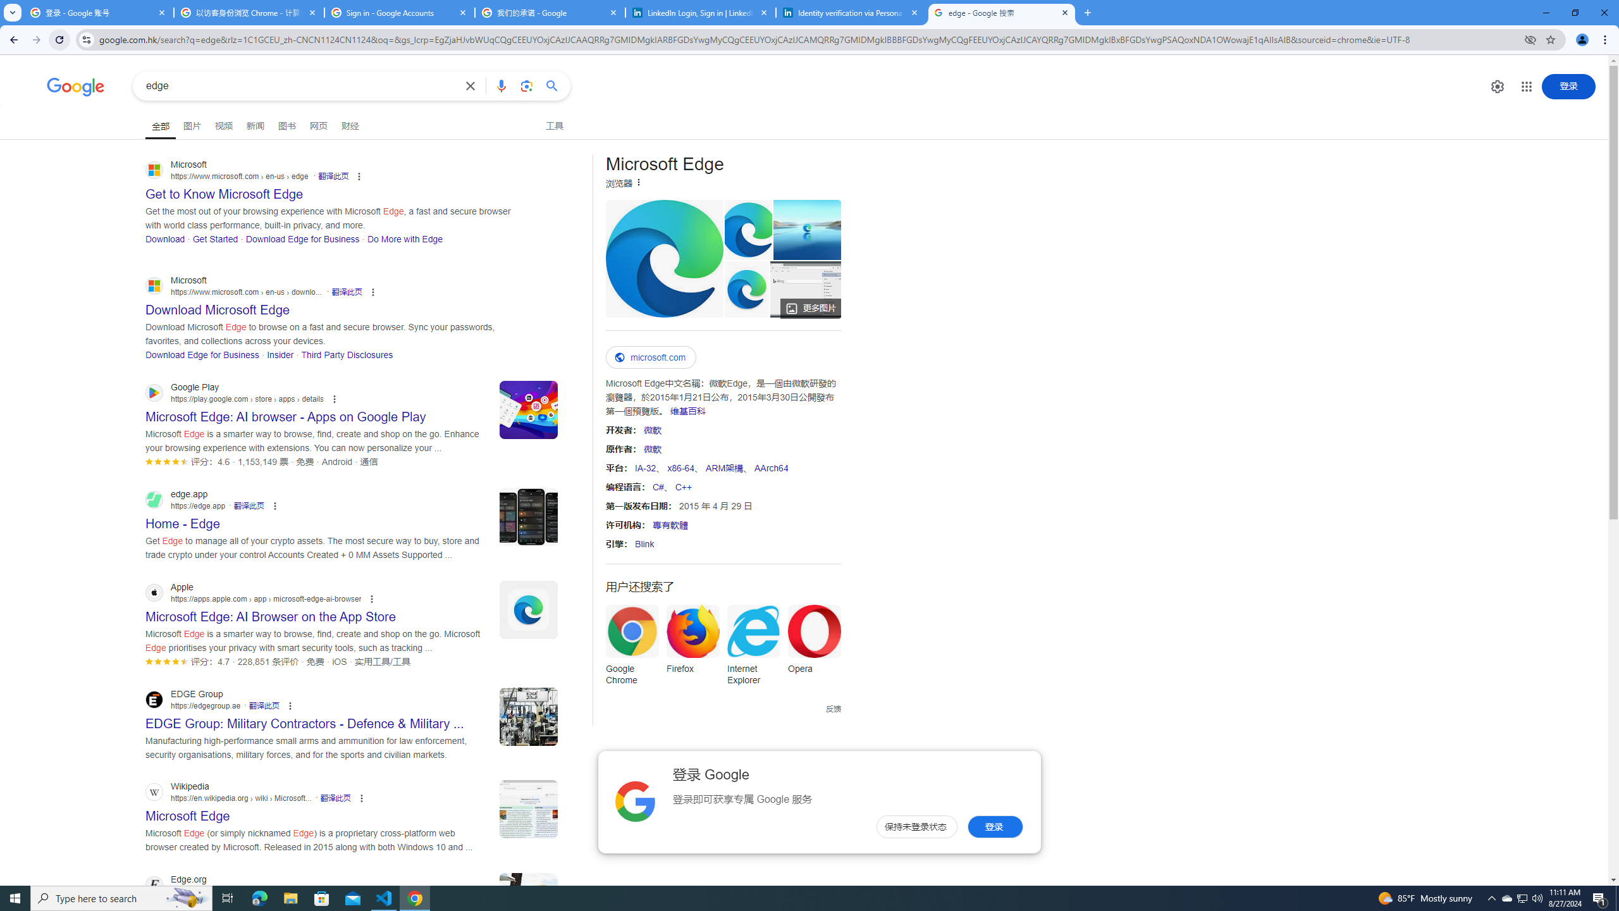 The height and width of the screenshot is (911, 1619). Describe the element at coordinates (680, 468) in the screenshot. I see `x86-64` at that location.